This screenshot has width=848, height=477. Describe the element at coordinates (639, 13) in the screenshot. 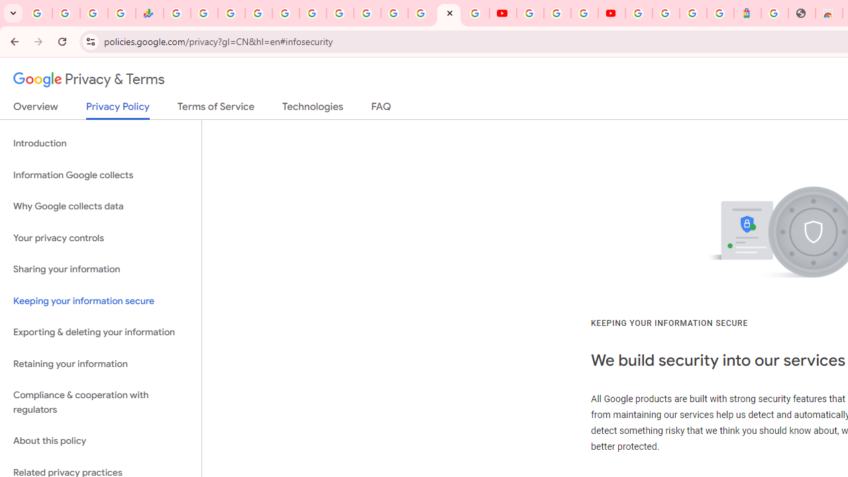

I see `Sign in - Google Accounts` at that location.